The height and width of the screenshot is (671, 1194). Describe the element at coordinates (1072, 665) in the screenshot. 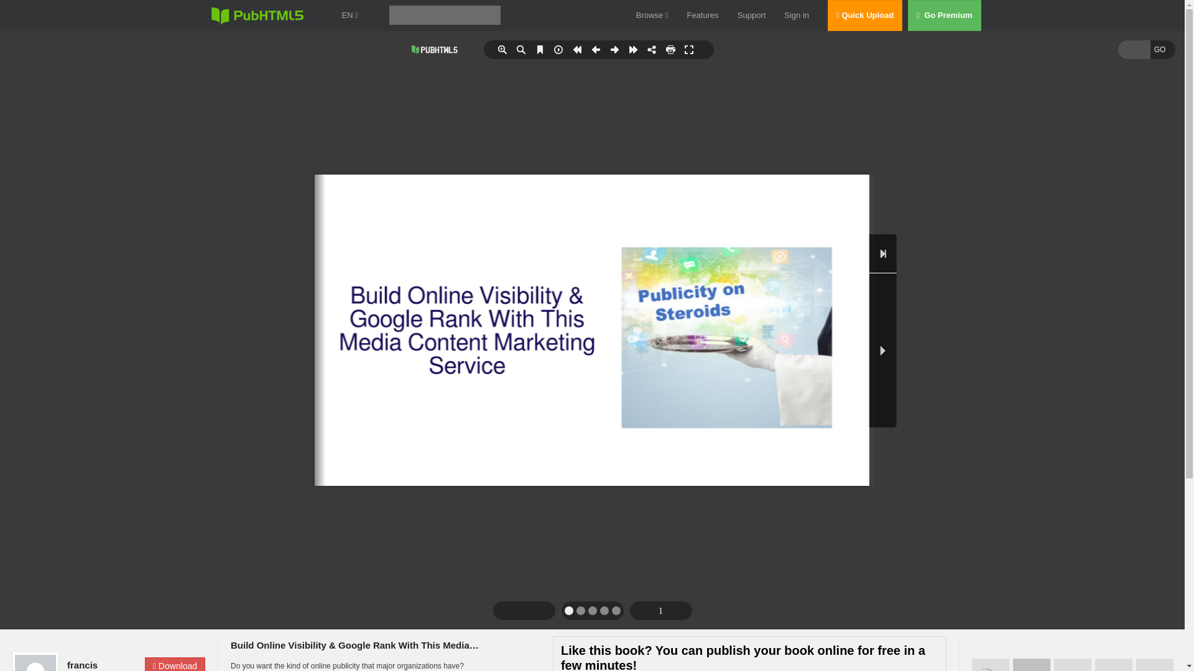

I see `Add to my favorites` at that location.